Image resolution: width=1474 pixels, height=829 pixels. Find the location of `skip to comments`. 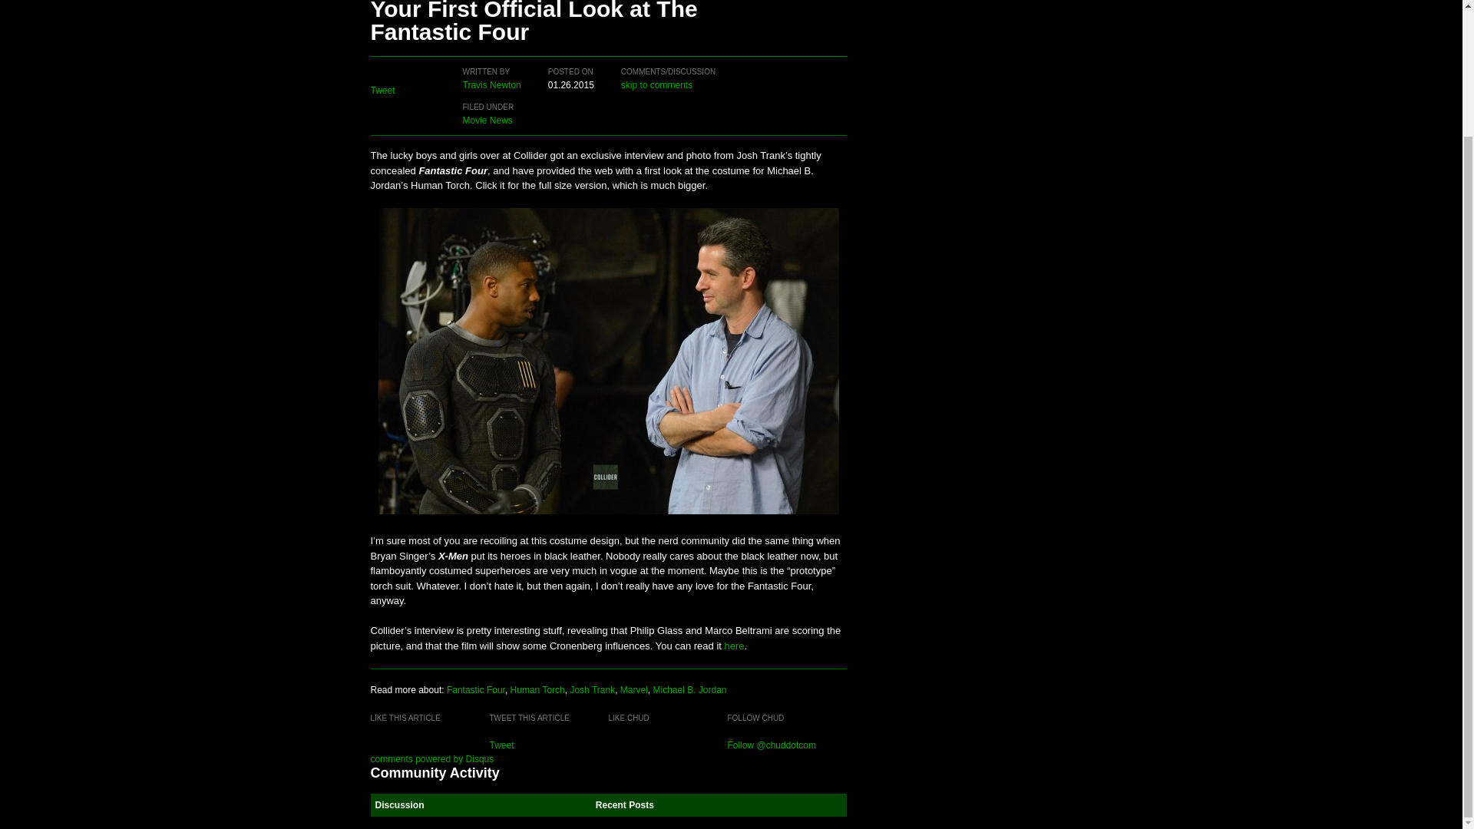

skip to comments is located at coordinates (656, 84).